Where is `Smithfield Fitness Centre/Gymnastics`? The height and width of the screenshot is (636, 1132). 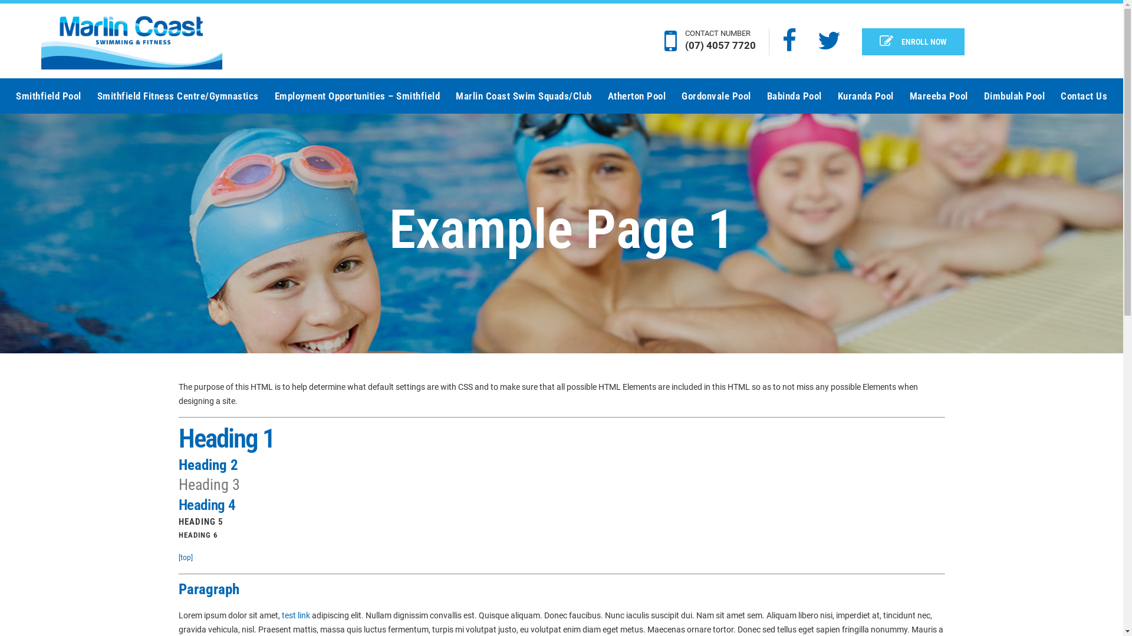
Smithfield Fitness Centre/Gymnastics is located at coordinates (177, 96).